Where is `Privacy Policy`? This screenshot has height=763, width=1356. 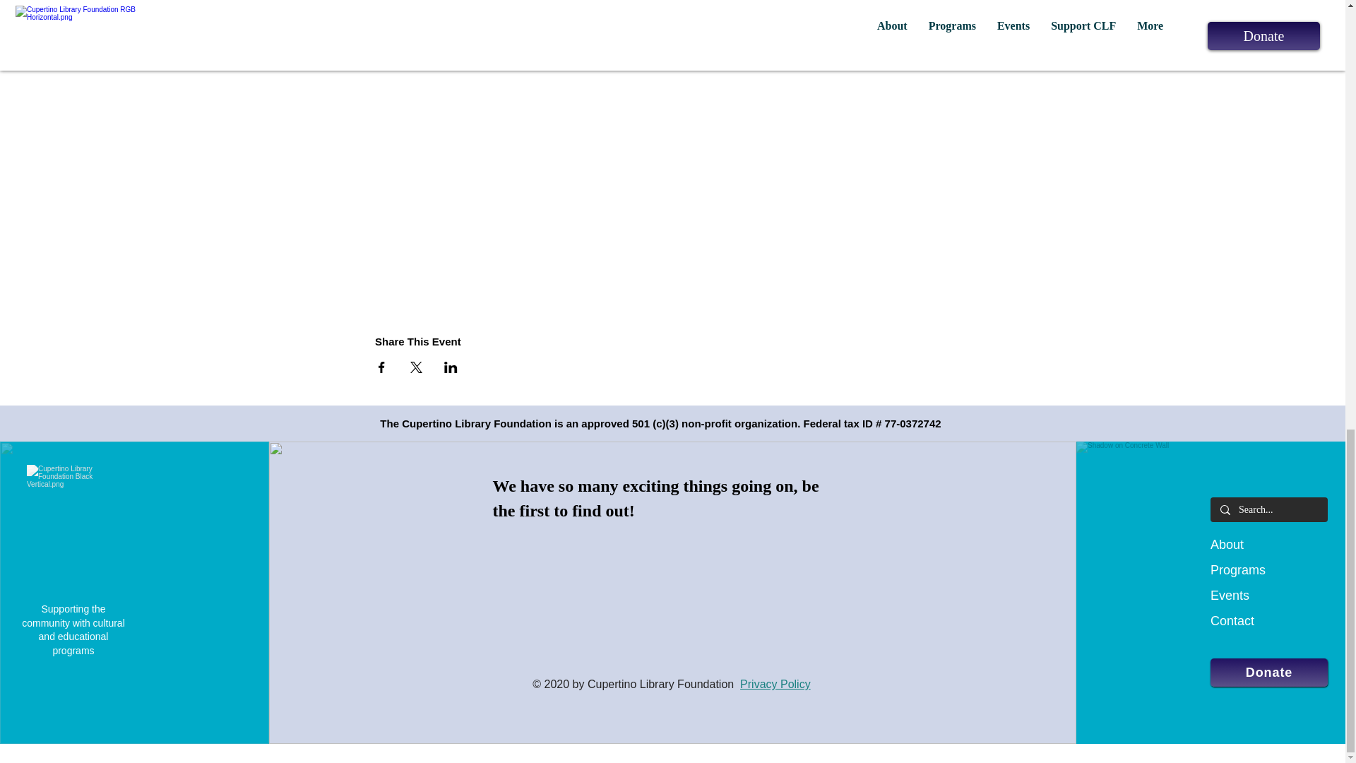 Privacy Policy is located at coordinates (775, 684).